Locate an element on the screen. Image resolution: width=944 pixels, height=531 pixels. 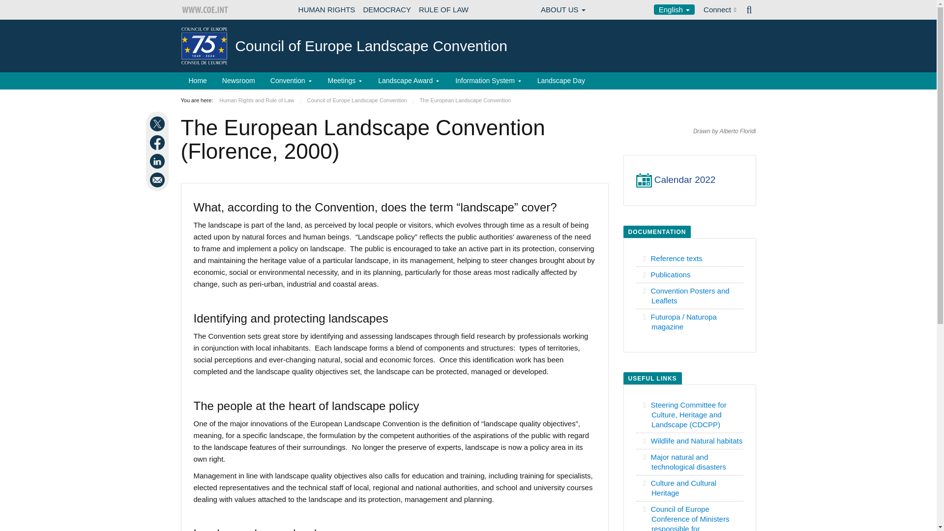
WWW.COE.INT is located at coordinates (206, 10).